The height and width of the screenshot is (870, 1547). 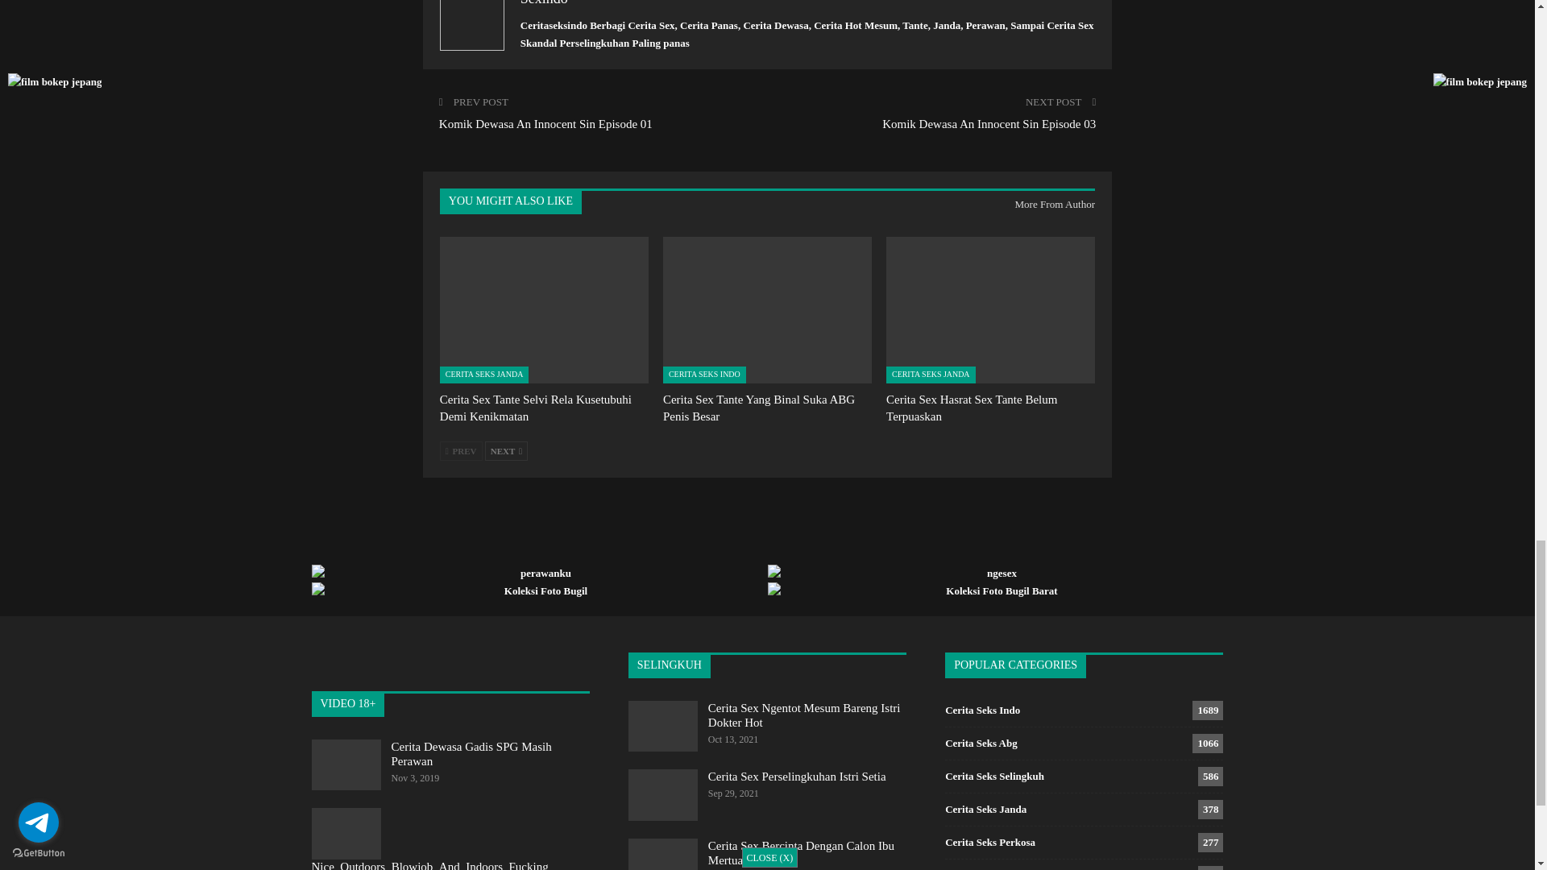 What do you see at coordinates (506, 451) in the screenshot?
I see `Next` at bounding box center [506, 451].